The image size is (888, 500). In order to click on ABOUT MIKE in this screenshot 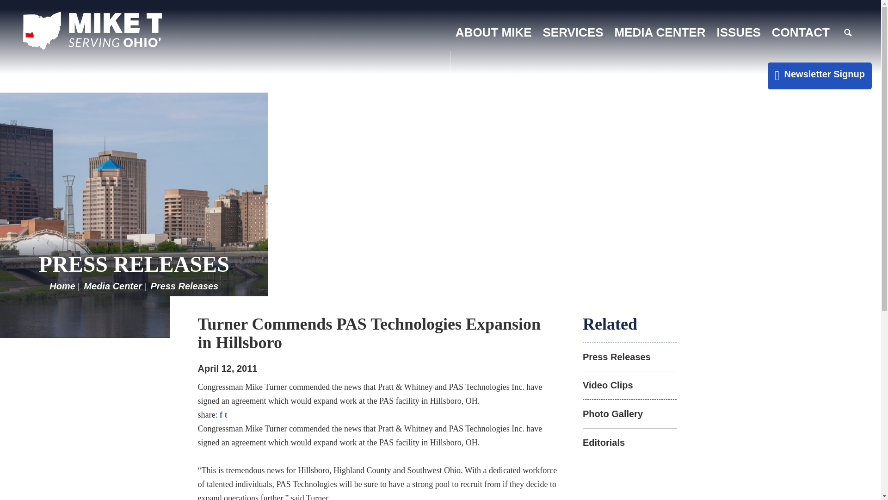, I will do `click(493, 32)`.